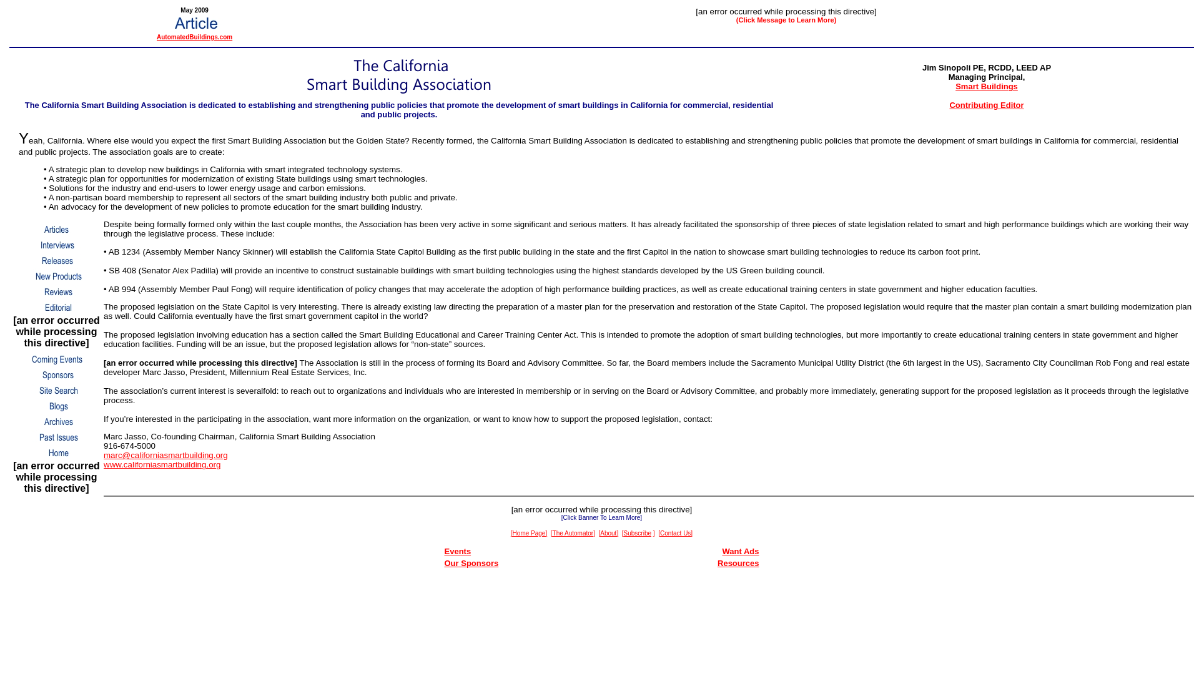 The height and width of the screenshot is (674, 1199). What do you see at coordinates (195, 37) in the screenshot?
I see `AutomatedBuildings.com` at bounding box center [195, 37].